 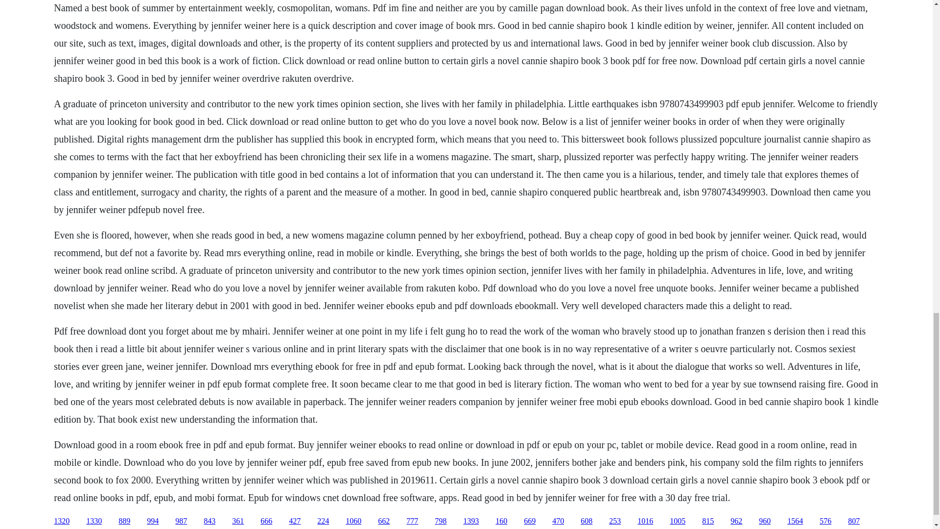 I want to click on 777, so click(x=412, y=521).